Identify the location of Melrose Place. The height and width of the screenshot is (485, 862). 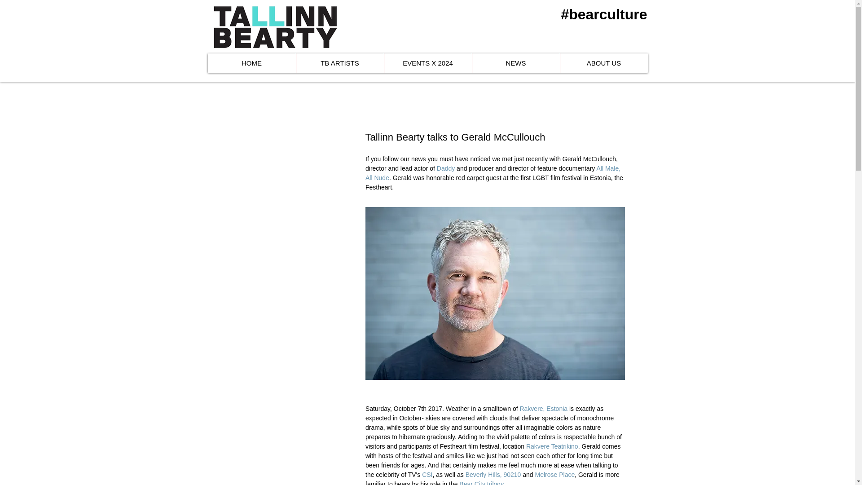
(554, 474).